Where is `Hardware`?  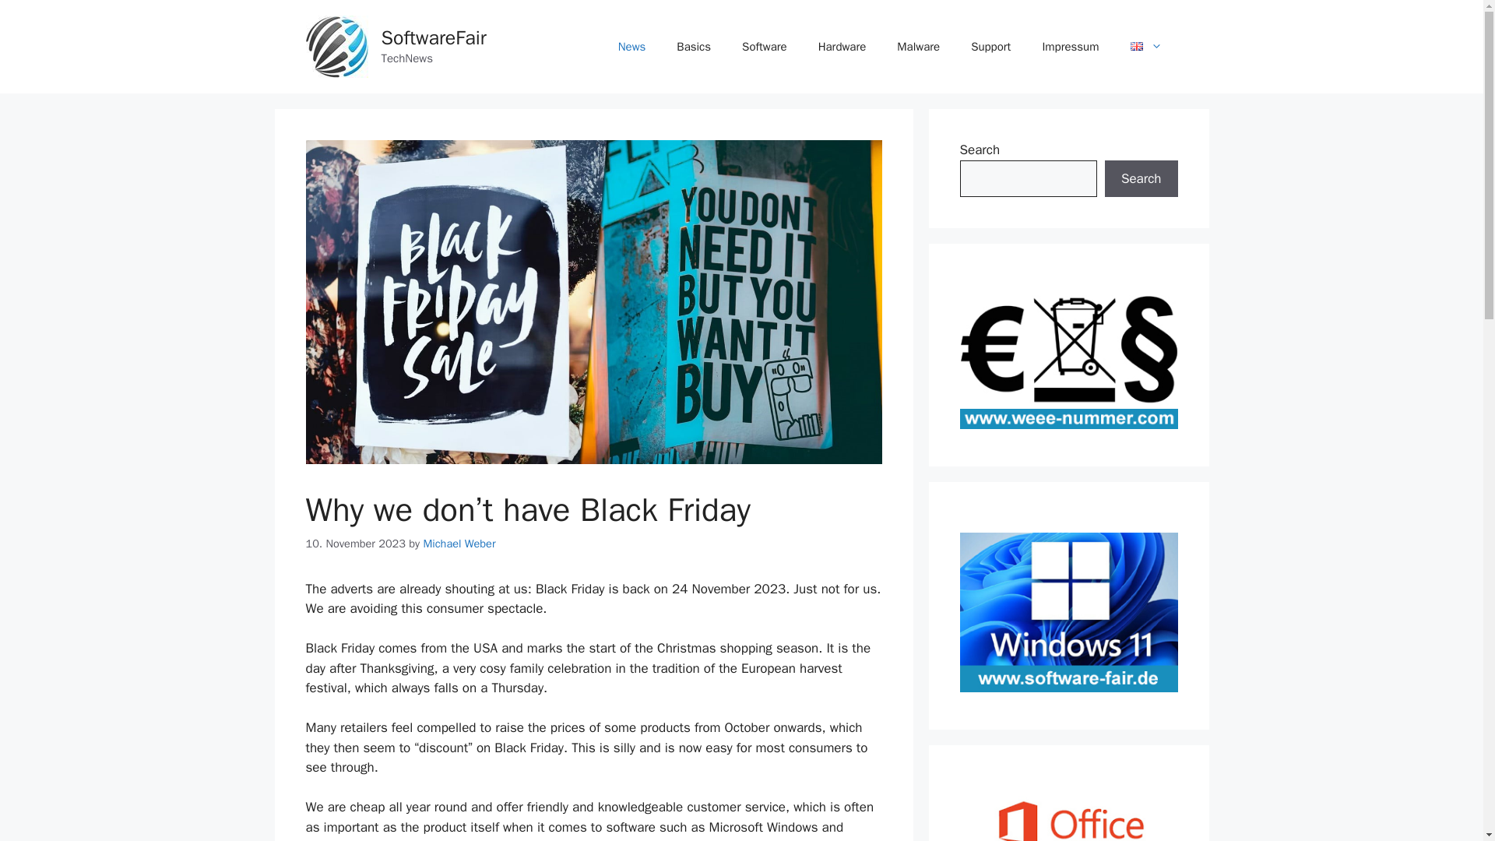 Hardware is located at coordinates (842, 47).